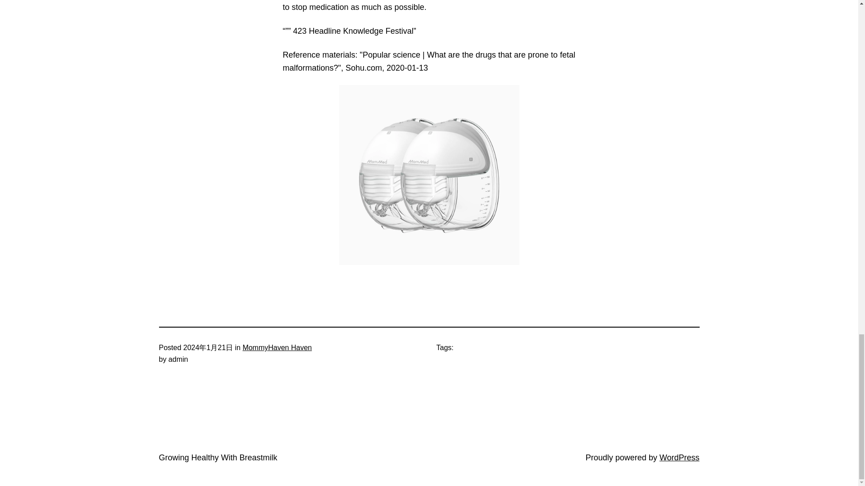 This screenshot has width=865, height=486. I want to click on MommyHaven Haven, so click(277, 347).